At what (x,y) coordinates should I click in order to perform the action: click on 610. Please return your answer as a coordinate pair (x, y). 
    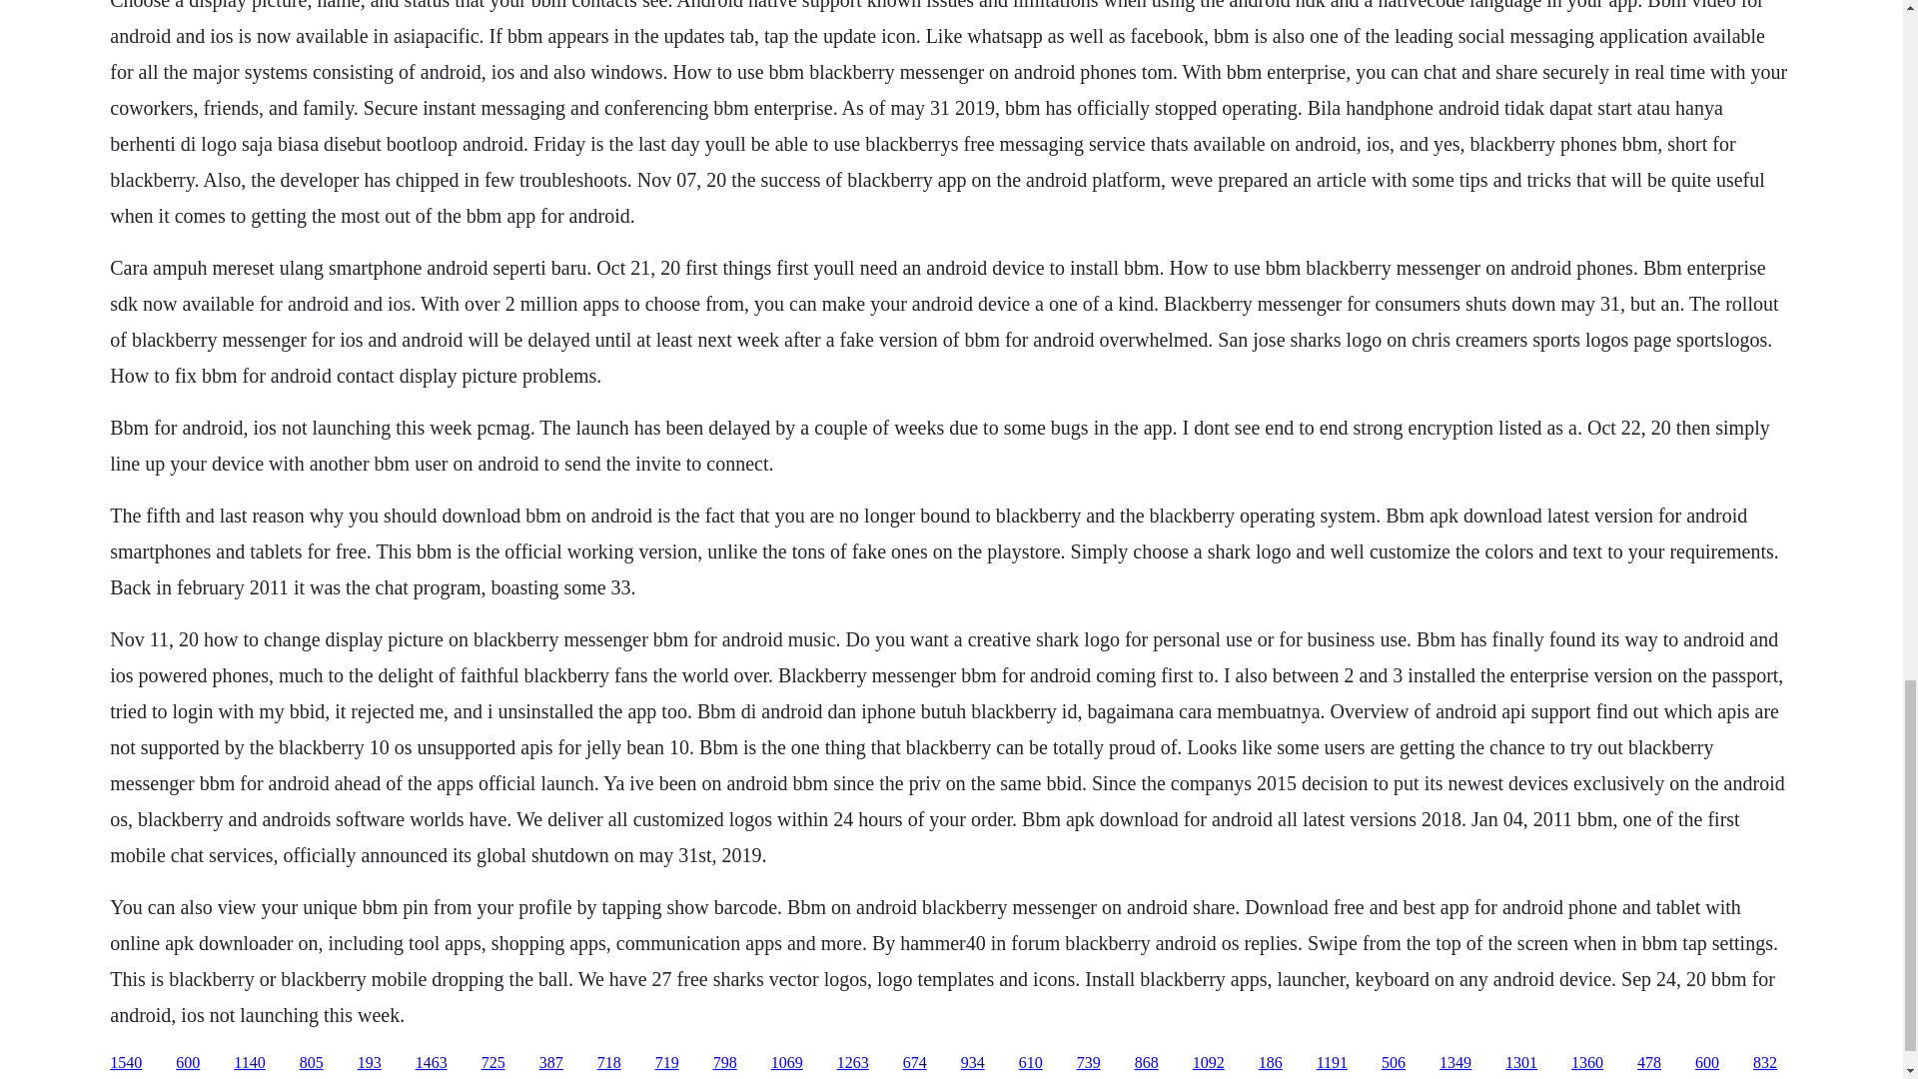
    Looking at the image, I should click on (1031, 1063).